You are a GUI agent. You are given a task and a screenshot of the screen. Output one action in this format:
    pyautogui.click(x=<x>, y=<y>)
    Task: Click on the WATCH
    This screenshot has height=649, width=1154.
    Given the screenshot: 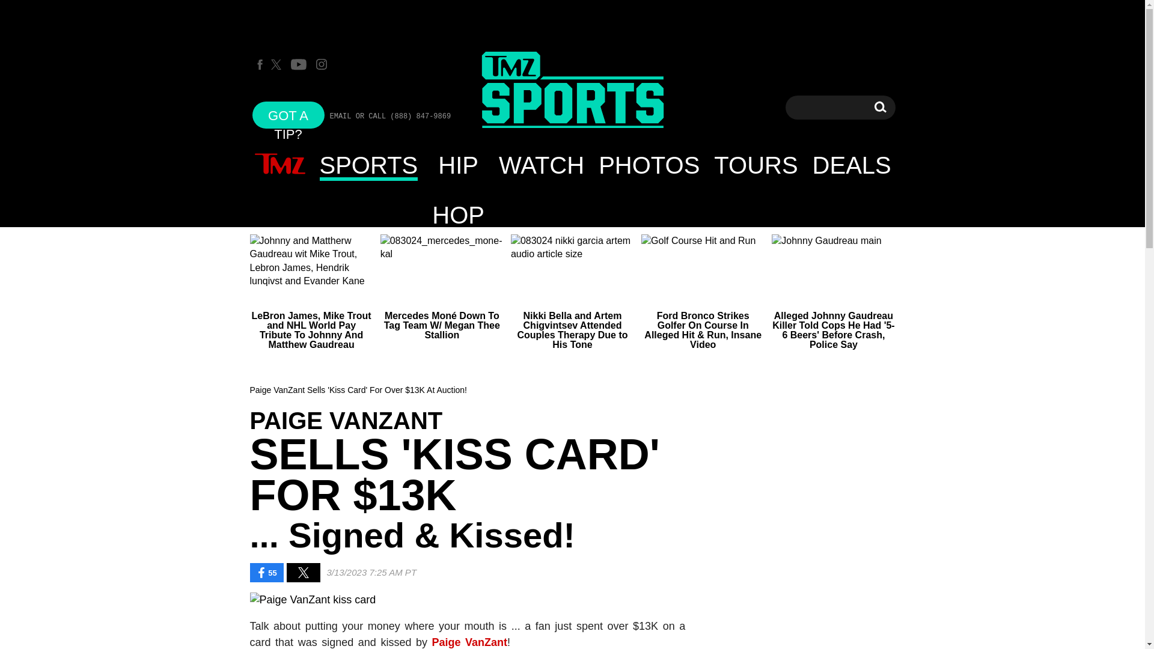 What is the action you would take?
    pyautogui.click(x=541, y=165)
    